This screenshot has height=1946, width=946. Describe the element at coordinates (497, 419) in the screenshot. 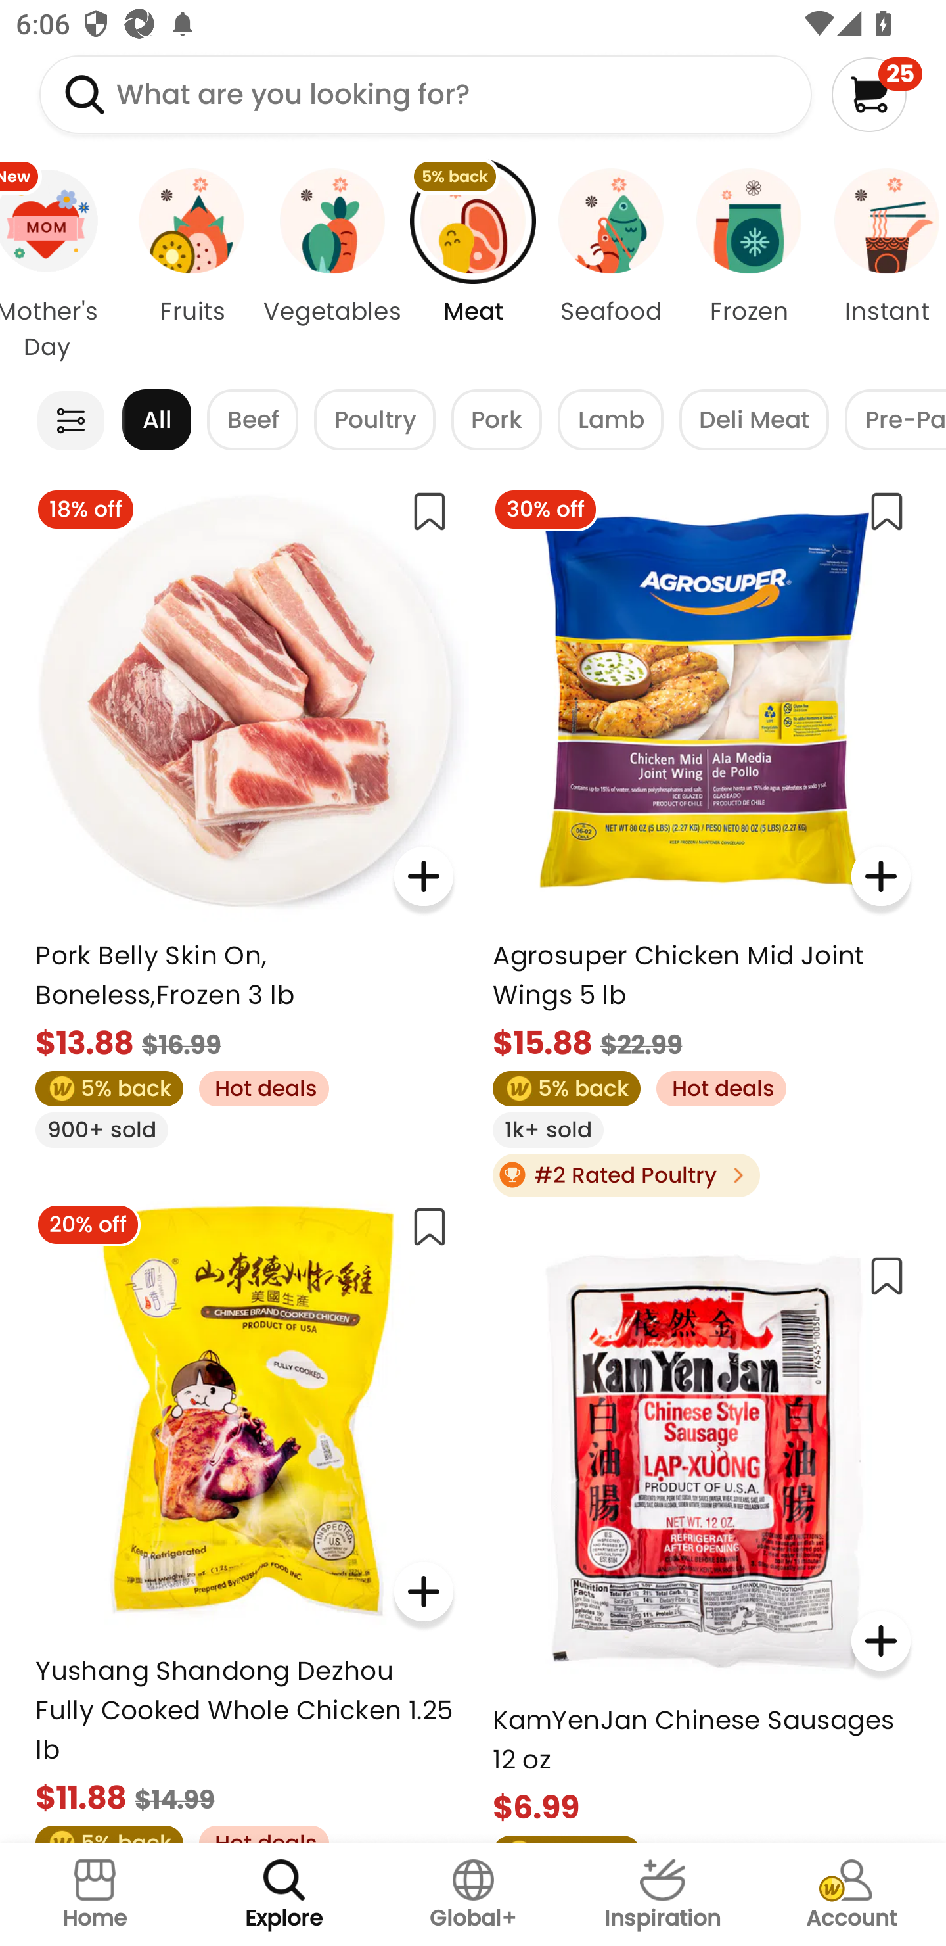

I see `Pork` at that location.